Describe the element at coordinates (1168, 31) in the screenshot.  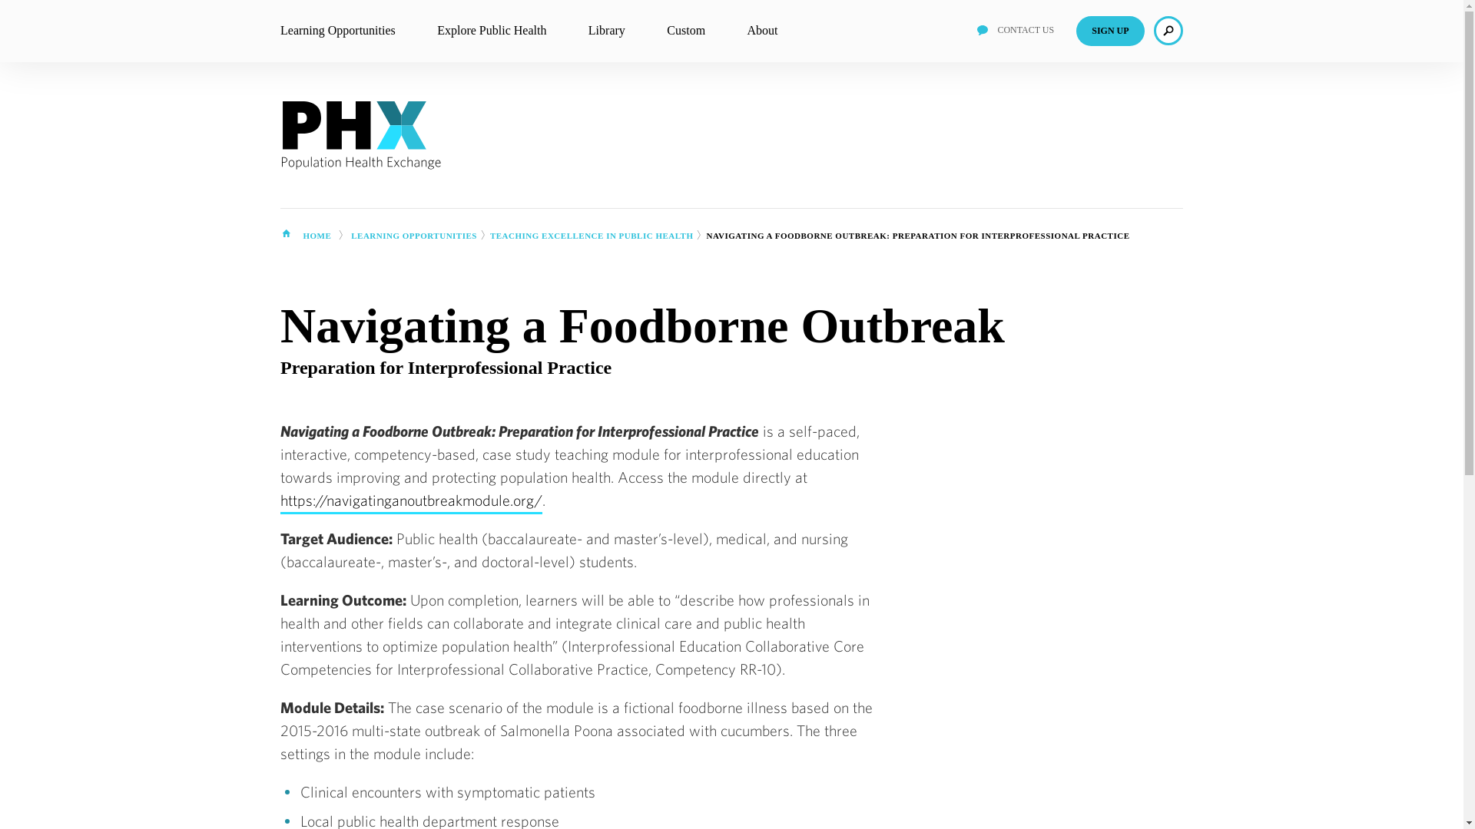
I see `Search` at that location.